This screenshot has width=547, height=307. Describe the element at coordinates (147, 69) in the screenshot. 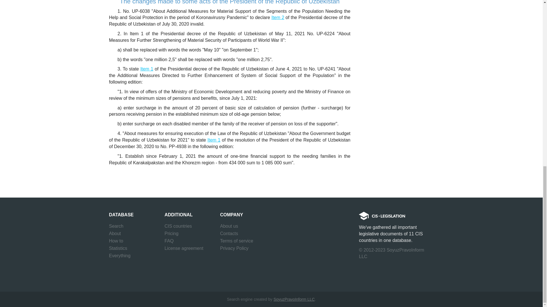

I see `Item 1` at that location.